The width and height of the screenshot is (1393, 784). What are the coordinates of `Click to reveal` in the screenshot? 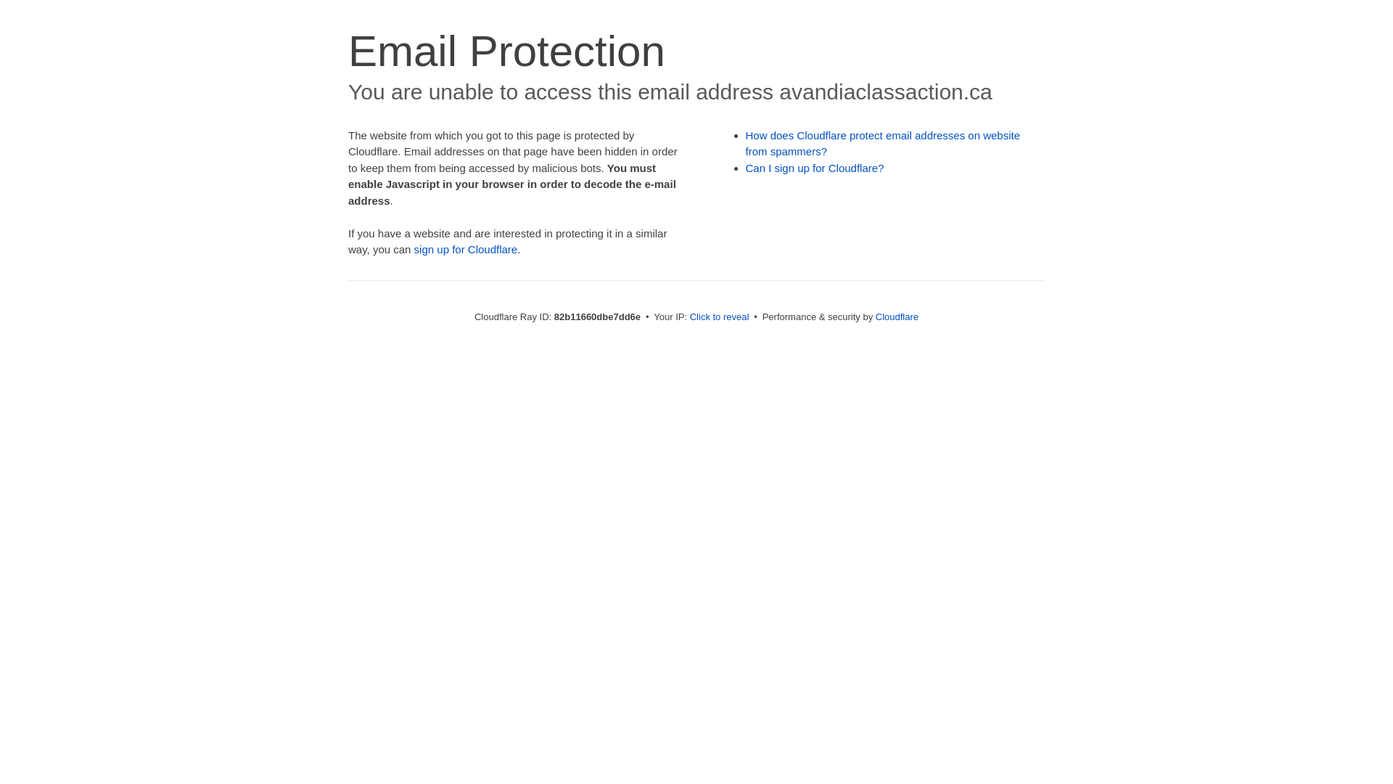 It's located at (720, 317).